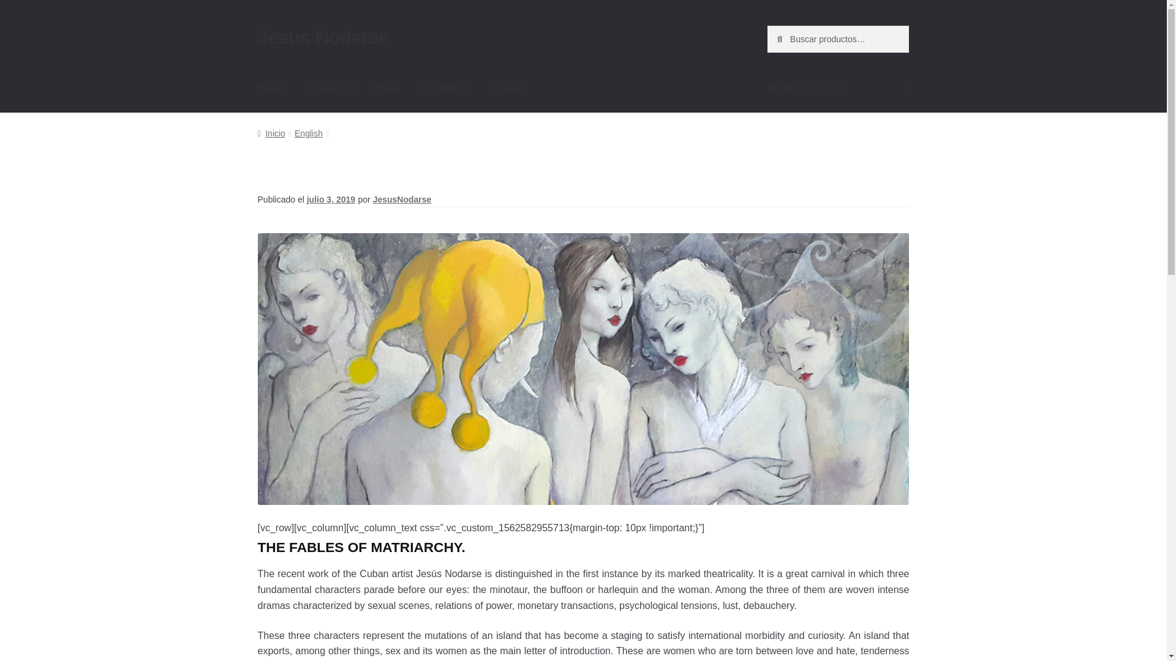 The height and width of the screenshot is (661, 1176). Describe the element at coordinates (271, 133) in the screenshot. I see `Inicio` at that location.